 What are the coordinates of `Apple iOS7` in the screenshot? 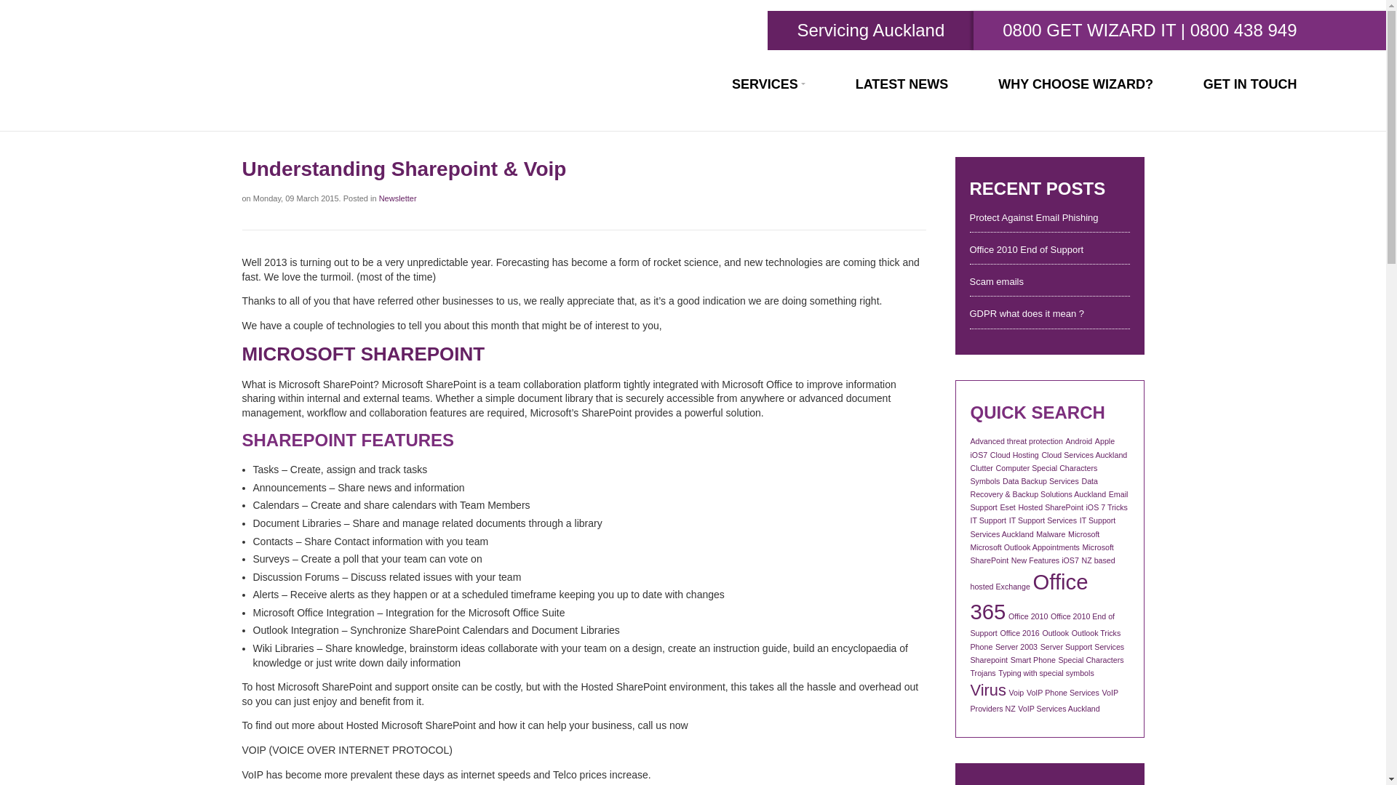 It's located at (1043, 447).